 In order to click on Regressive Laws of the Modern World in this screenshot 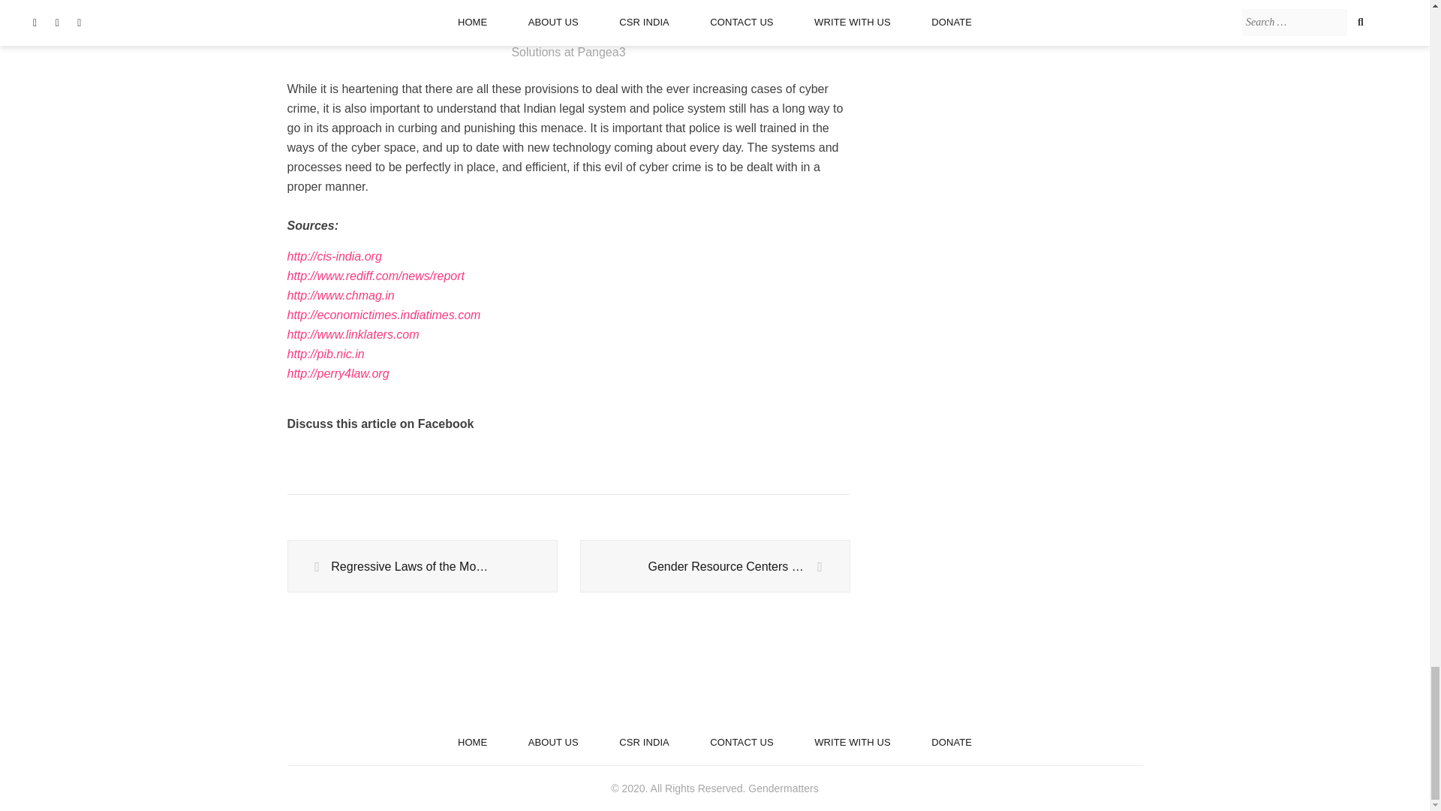, I will do `click(422, 566)`.